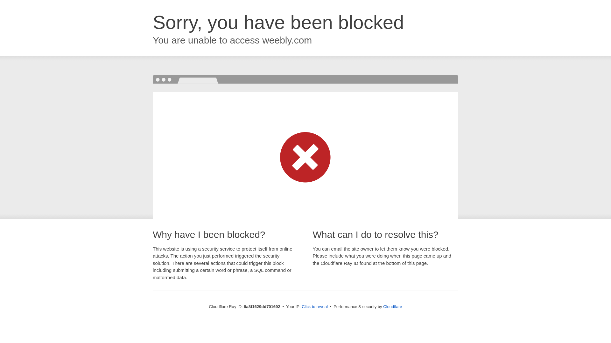 This screenshot has height=343, width=611. Describe the element at coordinates (392, 306) in the screenshot. I see `Cloudflare` at that location.